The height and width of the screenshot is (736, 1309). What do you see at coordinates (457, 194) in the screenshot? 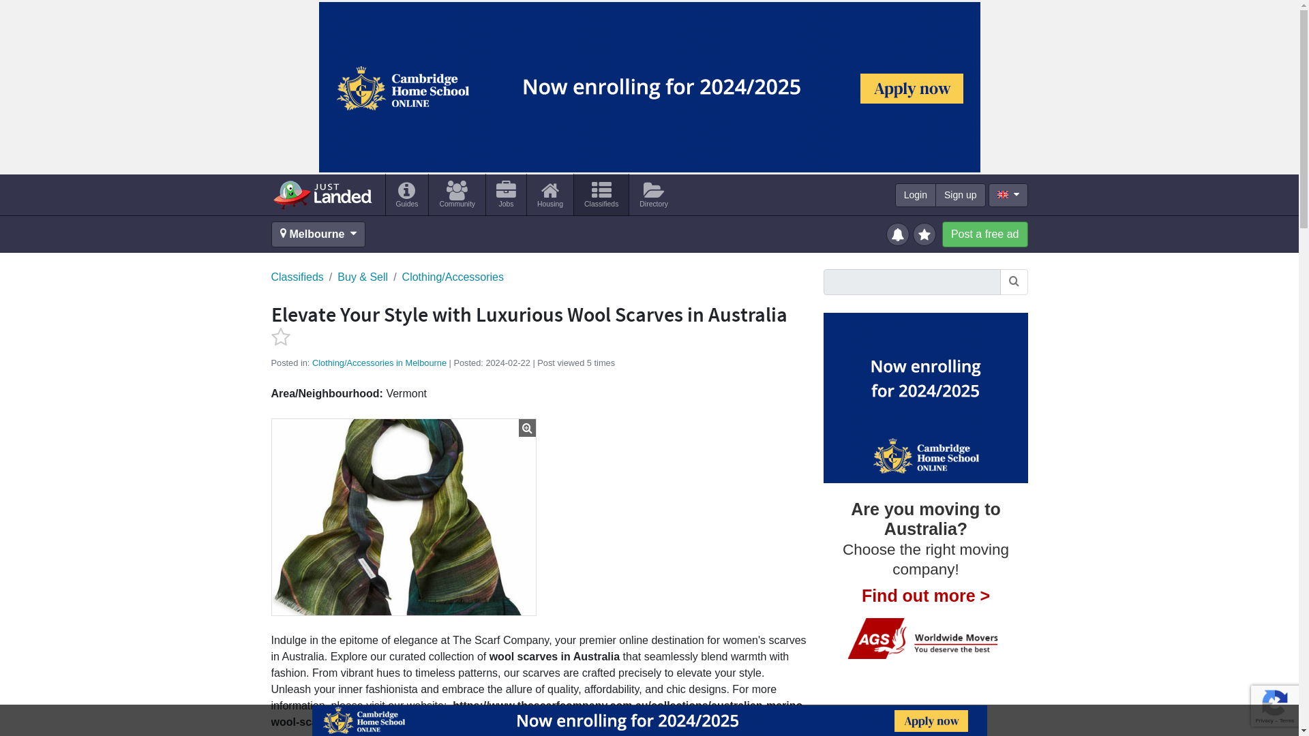
I see `Community` at bounding box center [457, 194].